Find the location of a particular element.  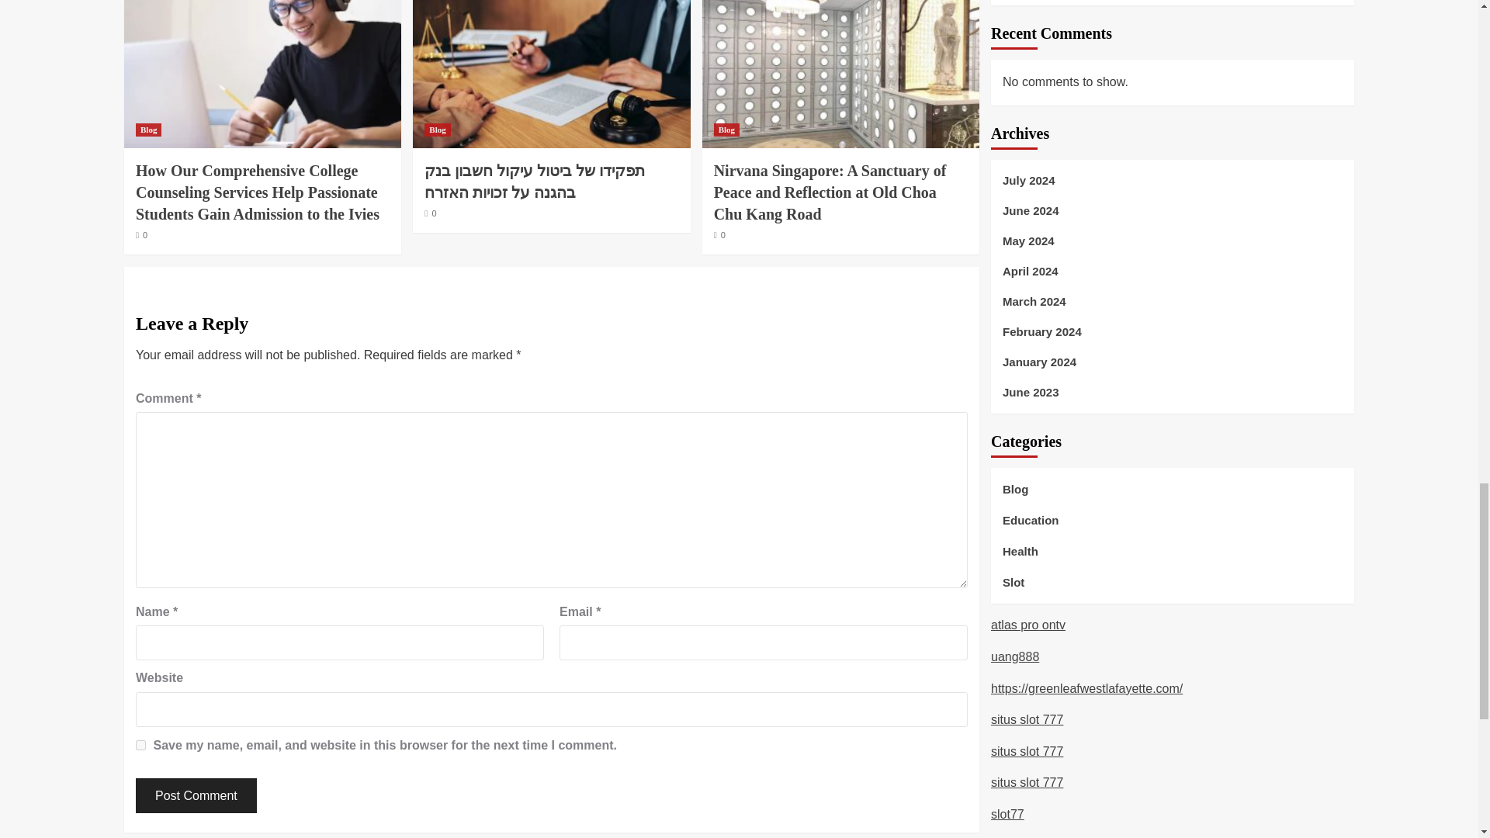

0 is located at coordinates (719, 234).